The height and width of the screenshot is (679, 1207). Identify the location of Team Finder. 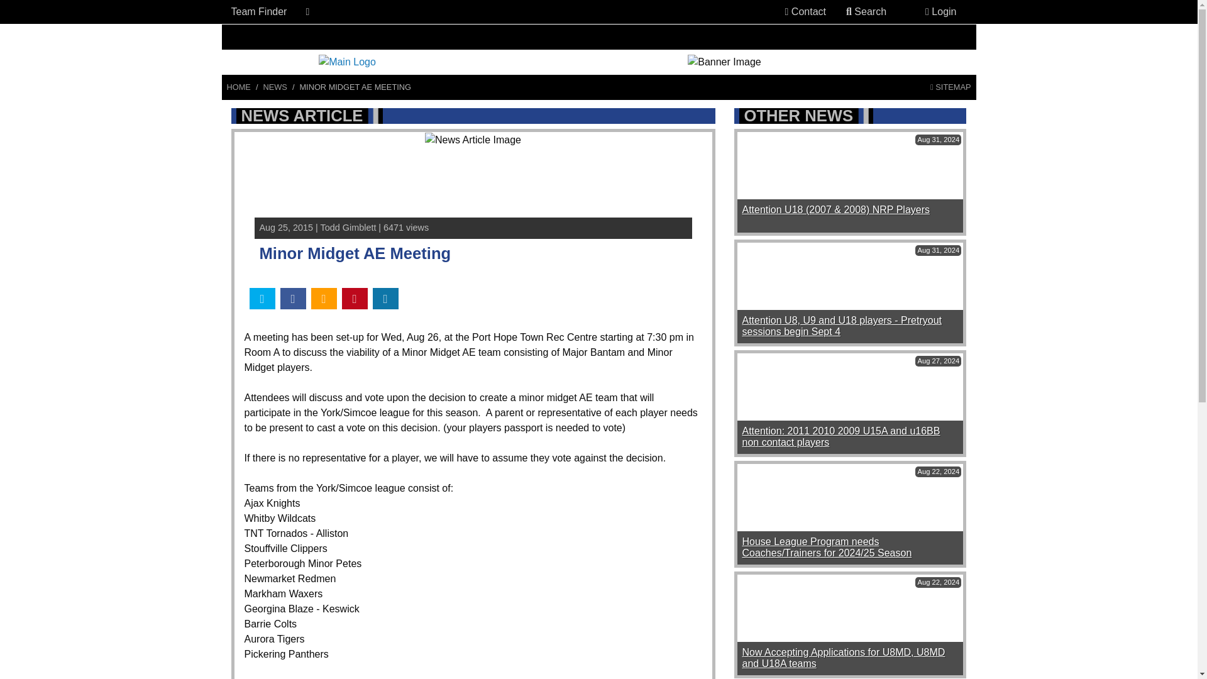
(259, 11).